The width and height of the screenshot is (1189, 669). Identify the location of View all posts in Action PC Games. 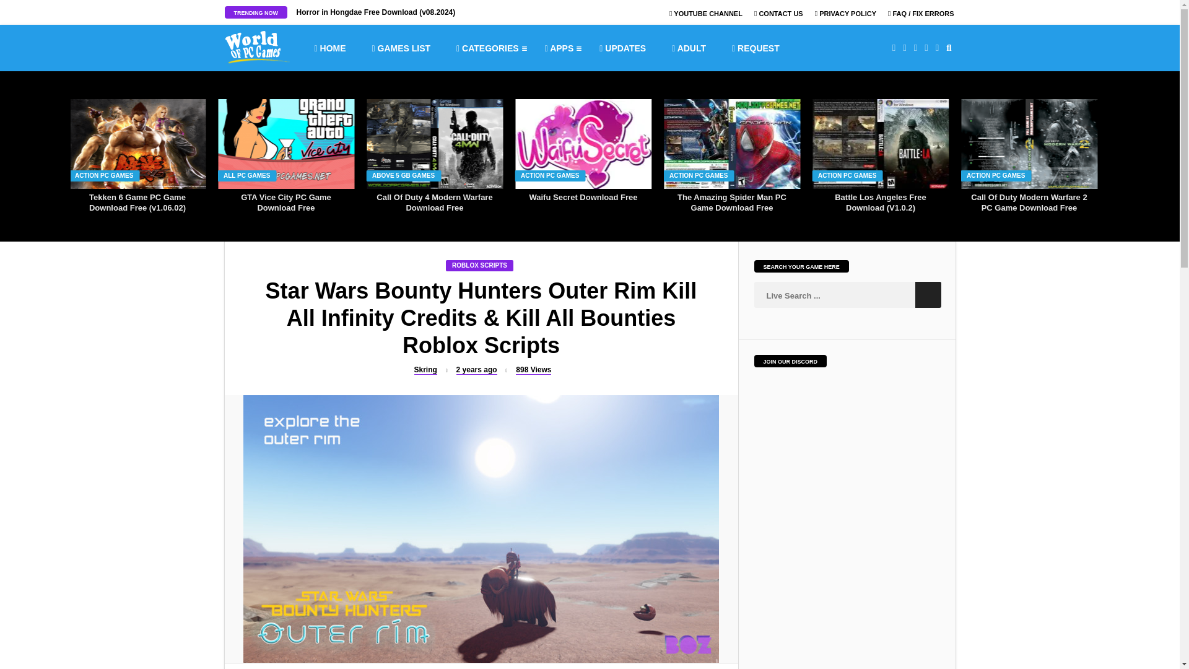
(996, 175).